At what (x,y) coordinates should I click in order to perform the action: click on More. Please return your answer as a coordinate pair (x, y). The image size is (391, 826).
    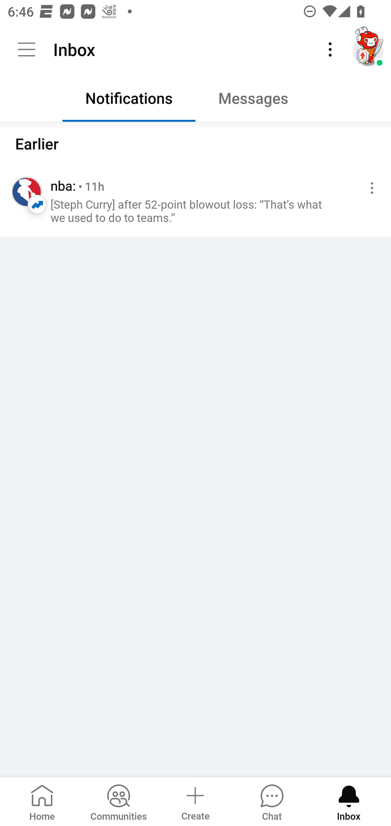
    Looking at the image, I should click on (330, 49).